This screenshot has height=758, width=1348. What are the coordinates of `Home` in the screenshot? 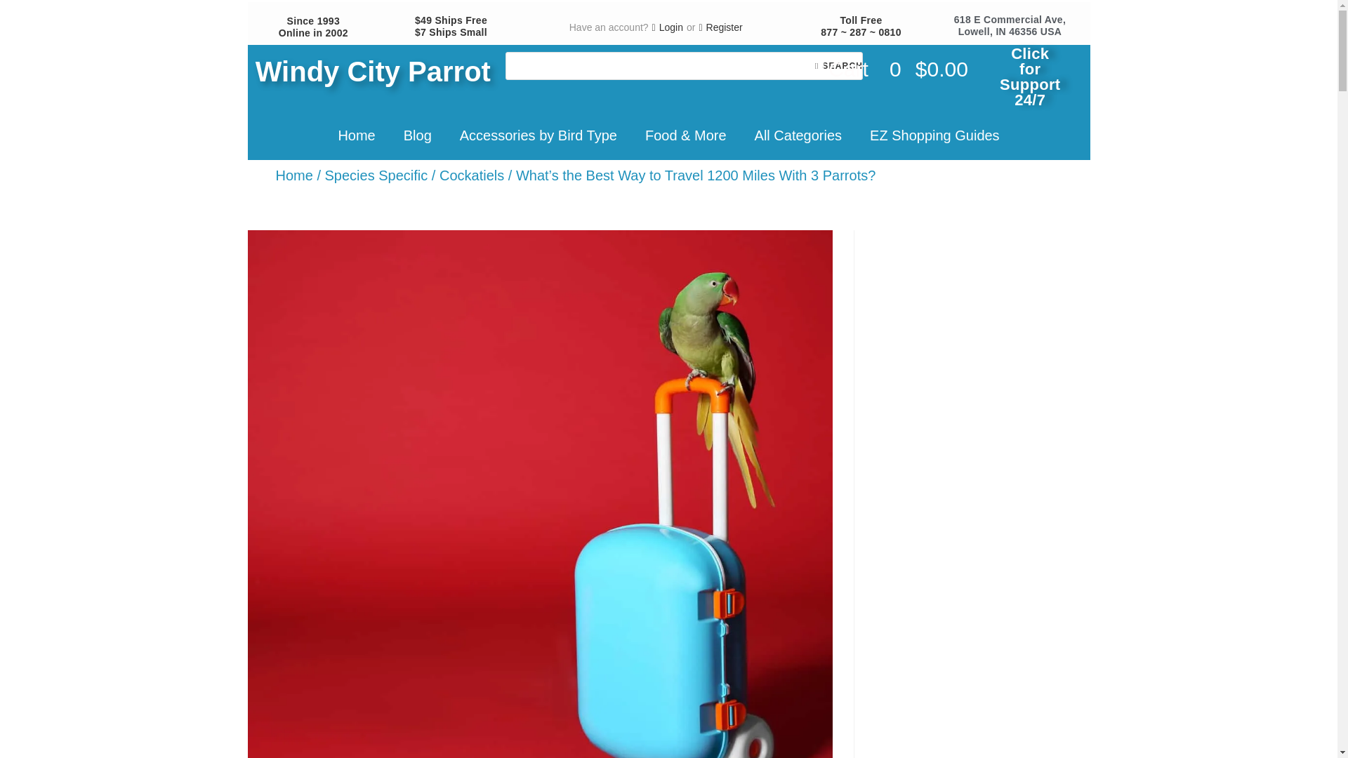 It's located at (293, 175).